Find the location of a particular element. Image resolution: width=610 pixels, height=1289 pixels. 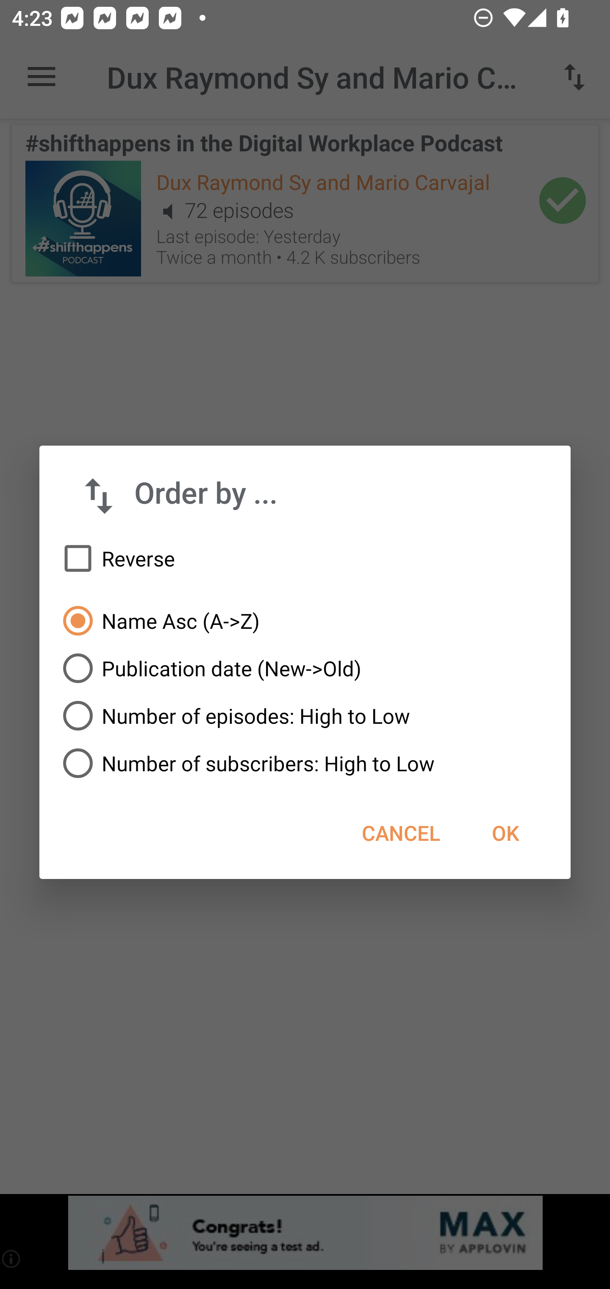

OK is located at coordinates (505, 833).